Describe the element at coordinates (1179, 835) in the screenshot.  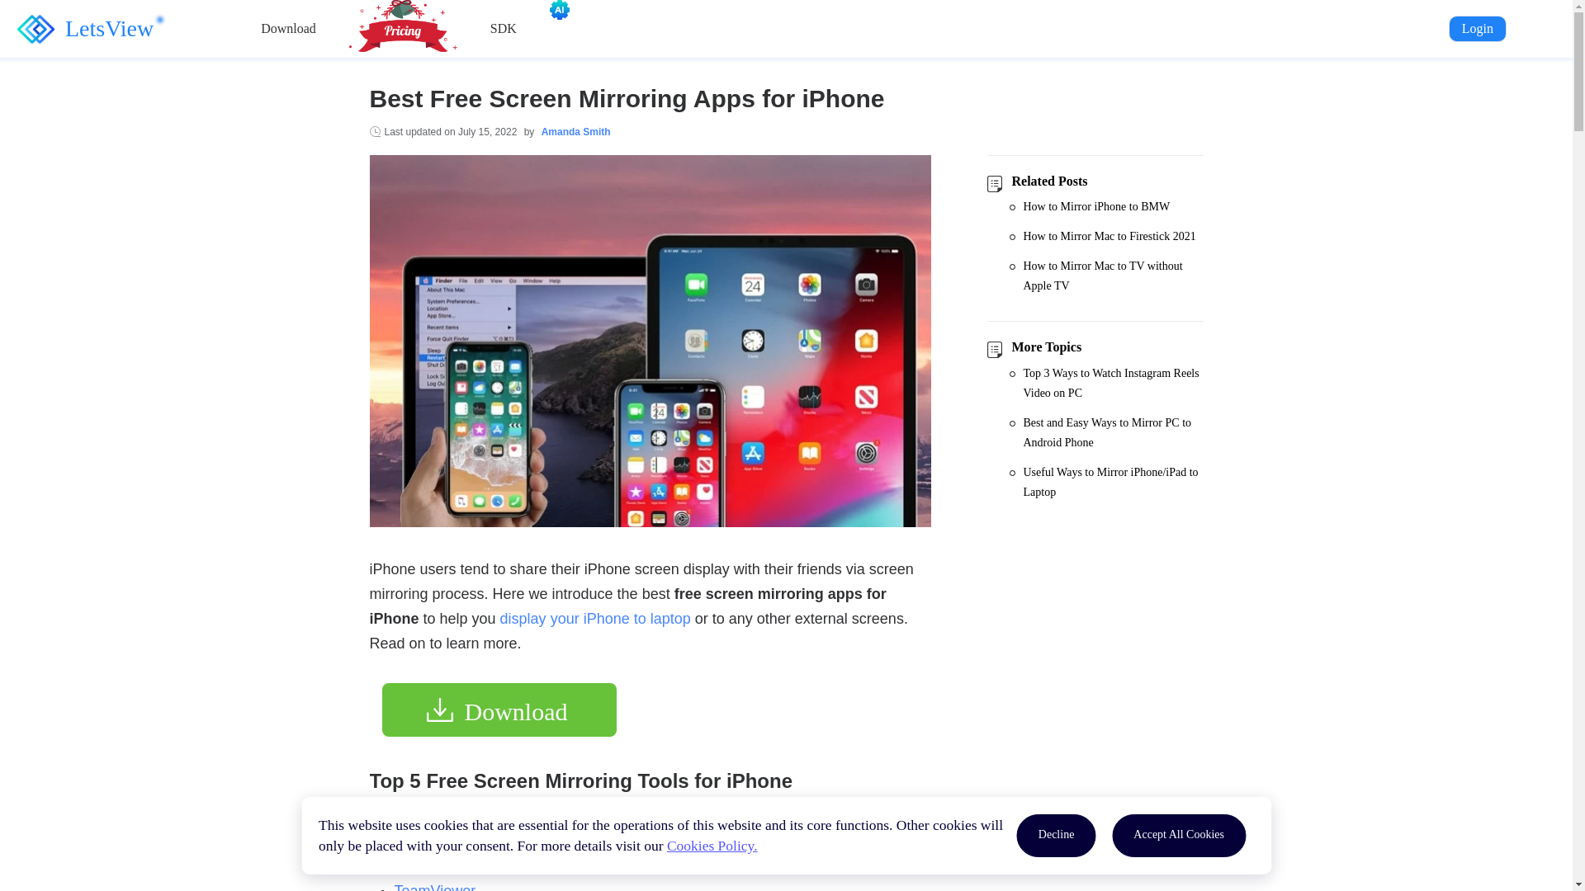
I see `Accept All Cookies` at that location.